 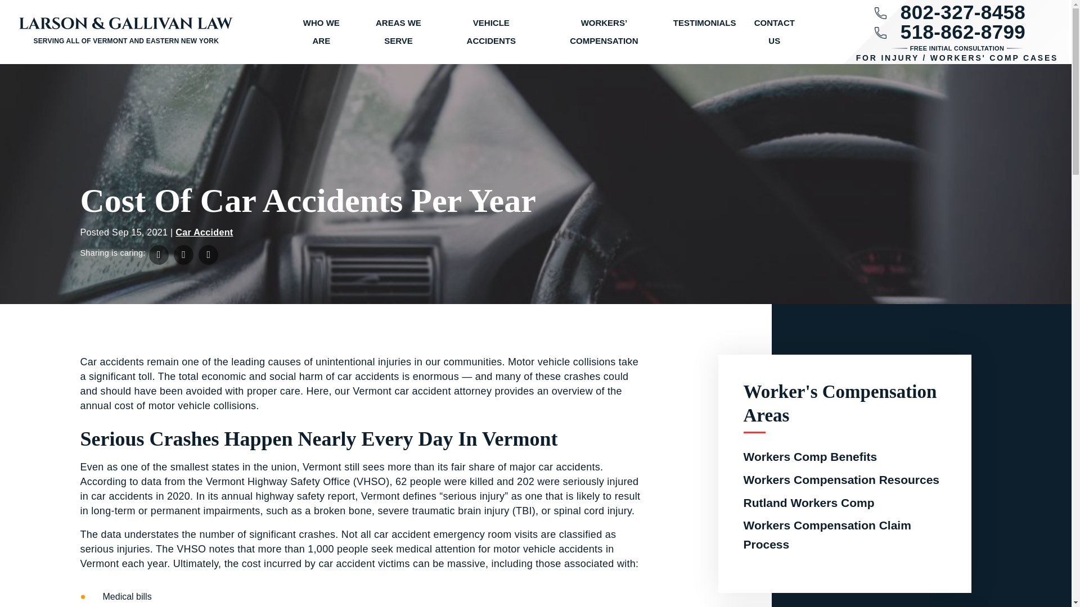 I want to click on AREAS WE SERVE, so click(x=398, y=32).